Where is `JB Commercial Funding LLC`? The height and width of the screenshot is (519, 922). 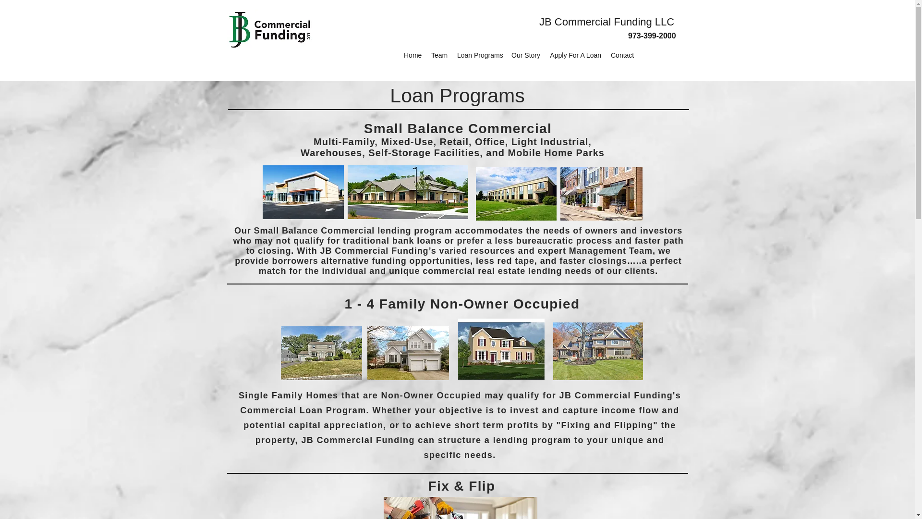
JB Commercial Funding LLC is located at coordinates (607, 22).